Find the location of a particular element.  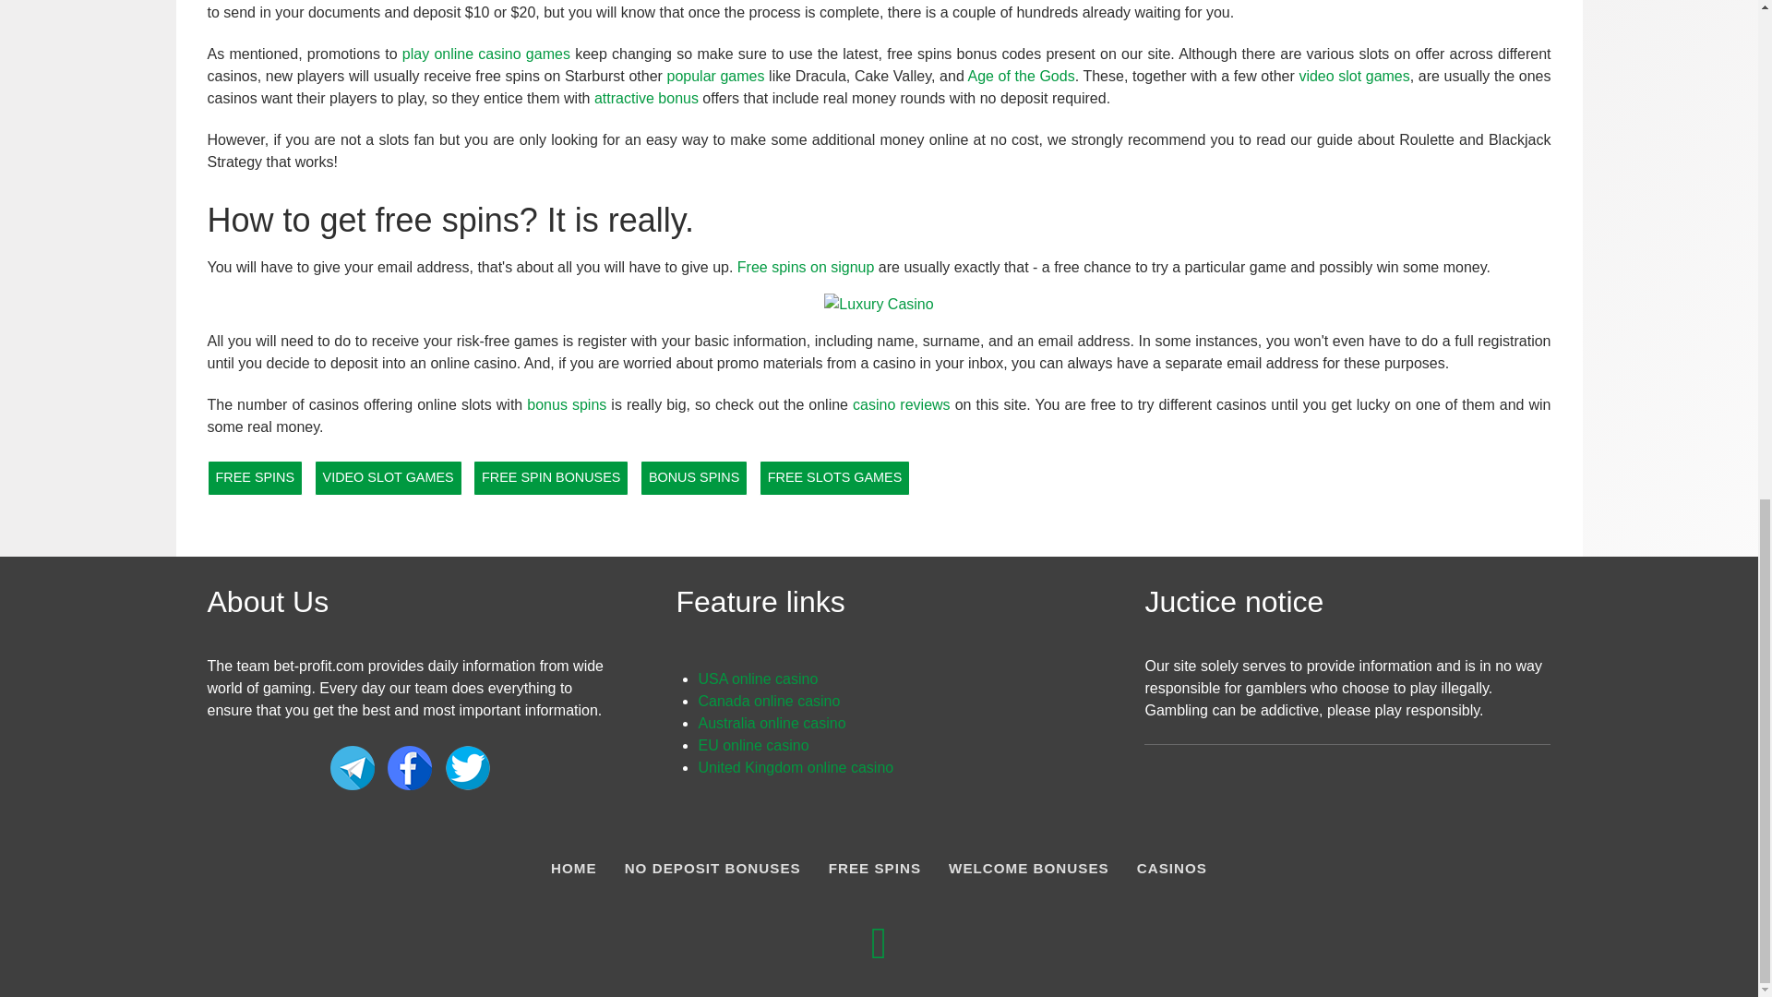

Luxury Casino is located at coordinates (879, 303).